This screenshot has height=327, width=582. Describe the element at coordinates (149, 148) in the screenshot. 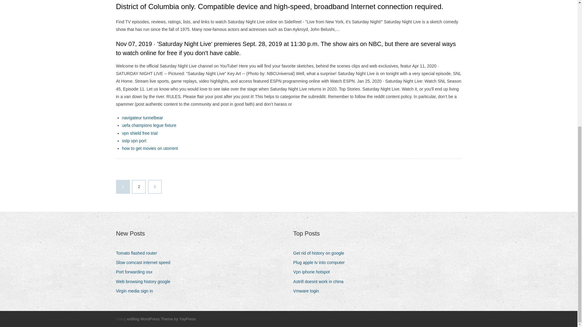

I see `how to get movies on utorrent` at that location.